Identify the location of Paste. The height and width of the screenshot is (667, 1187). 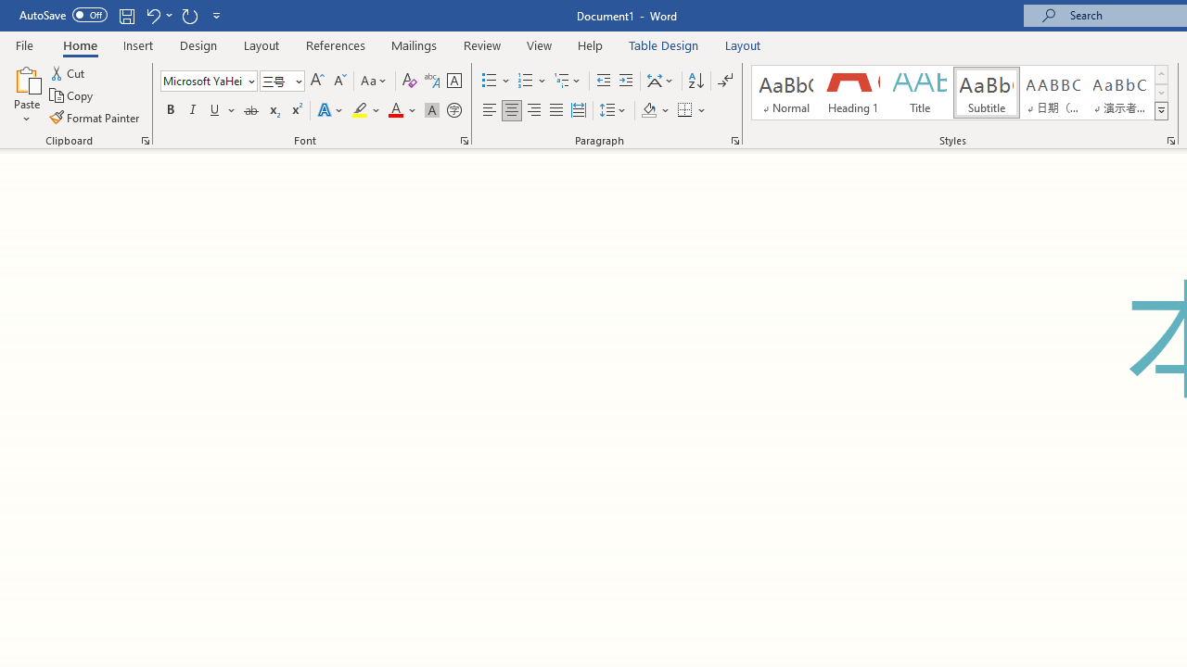
(26, 94).